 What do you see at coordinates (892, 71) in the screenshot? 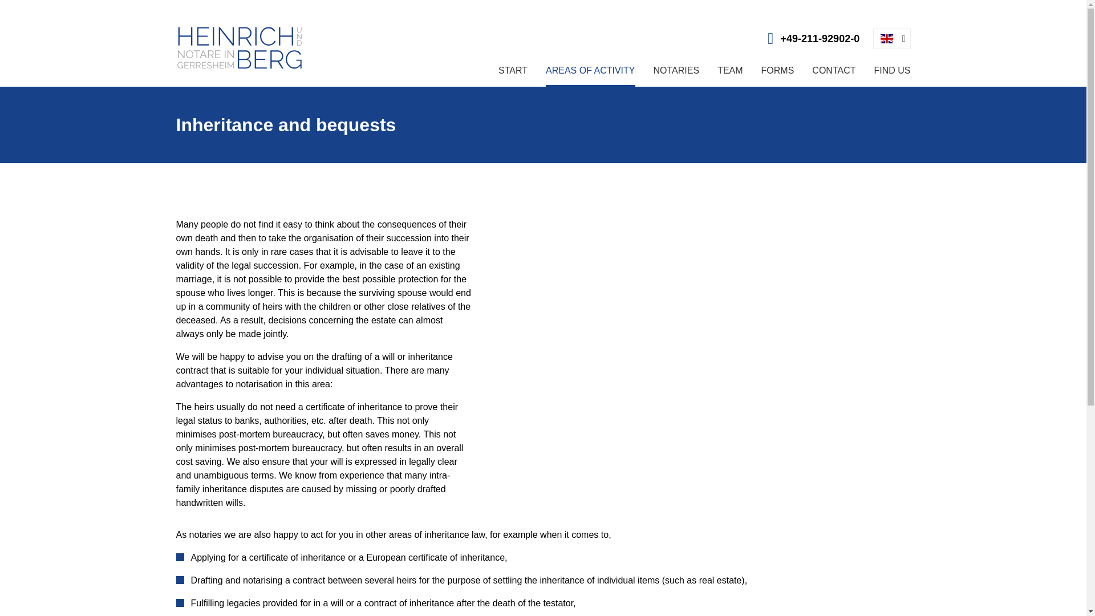
I see `FIND US` at bounding box center [892, 71].